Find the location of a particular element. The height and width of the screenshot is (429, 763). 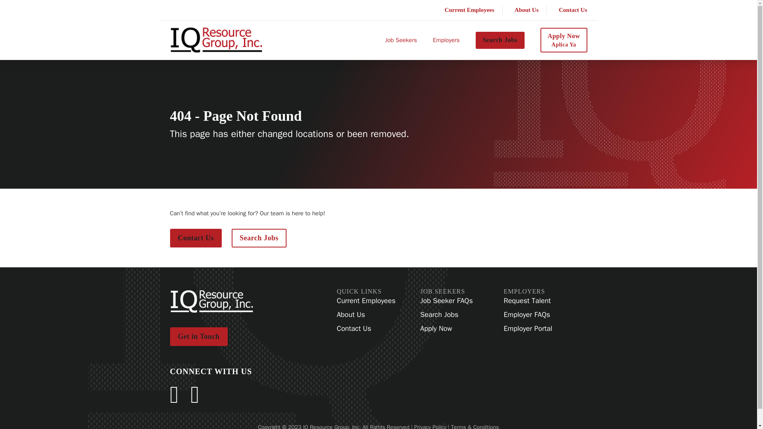

Contact Us is located at coordinates (572, 10).